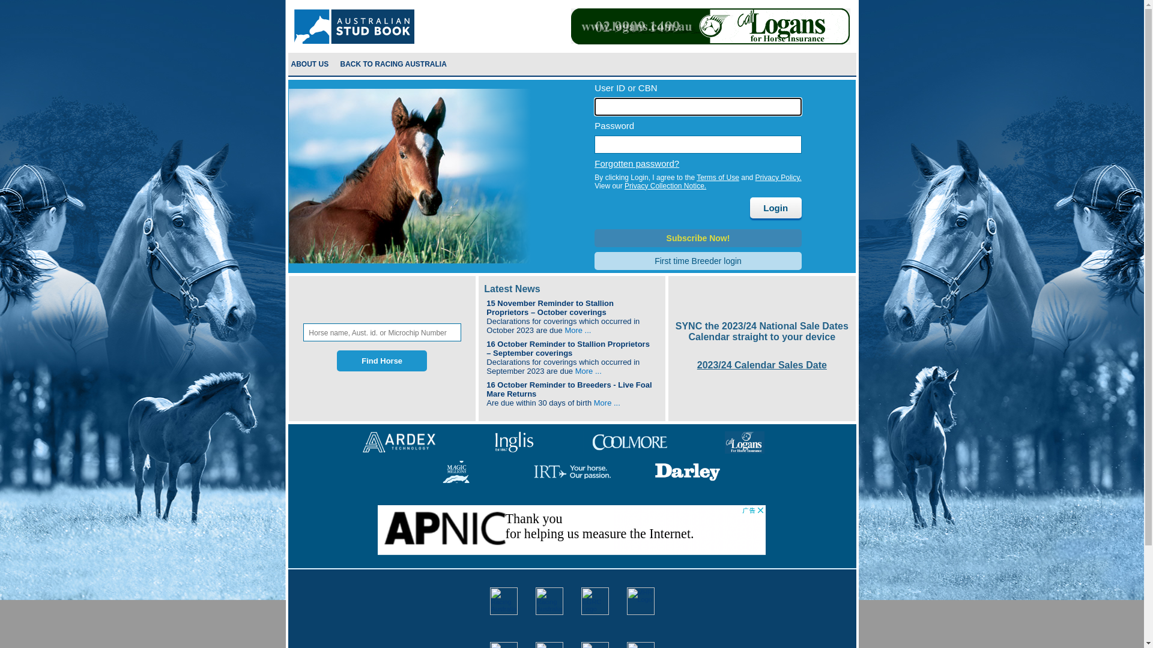  I want to click on IRT, so click(572, 472).